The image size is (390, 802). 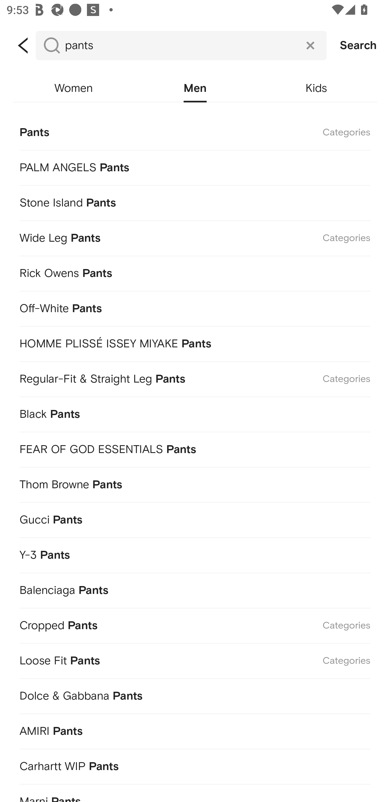 I want to click on AMIRI Pants, so click(x=195, y=730).